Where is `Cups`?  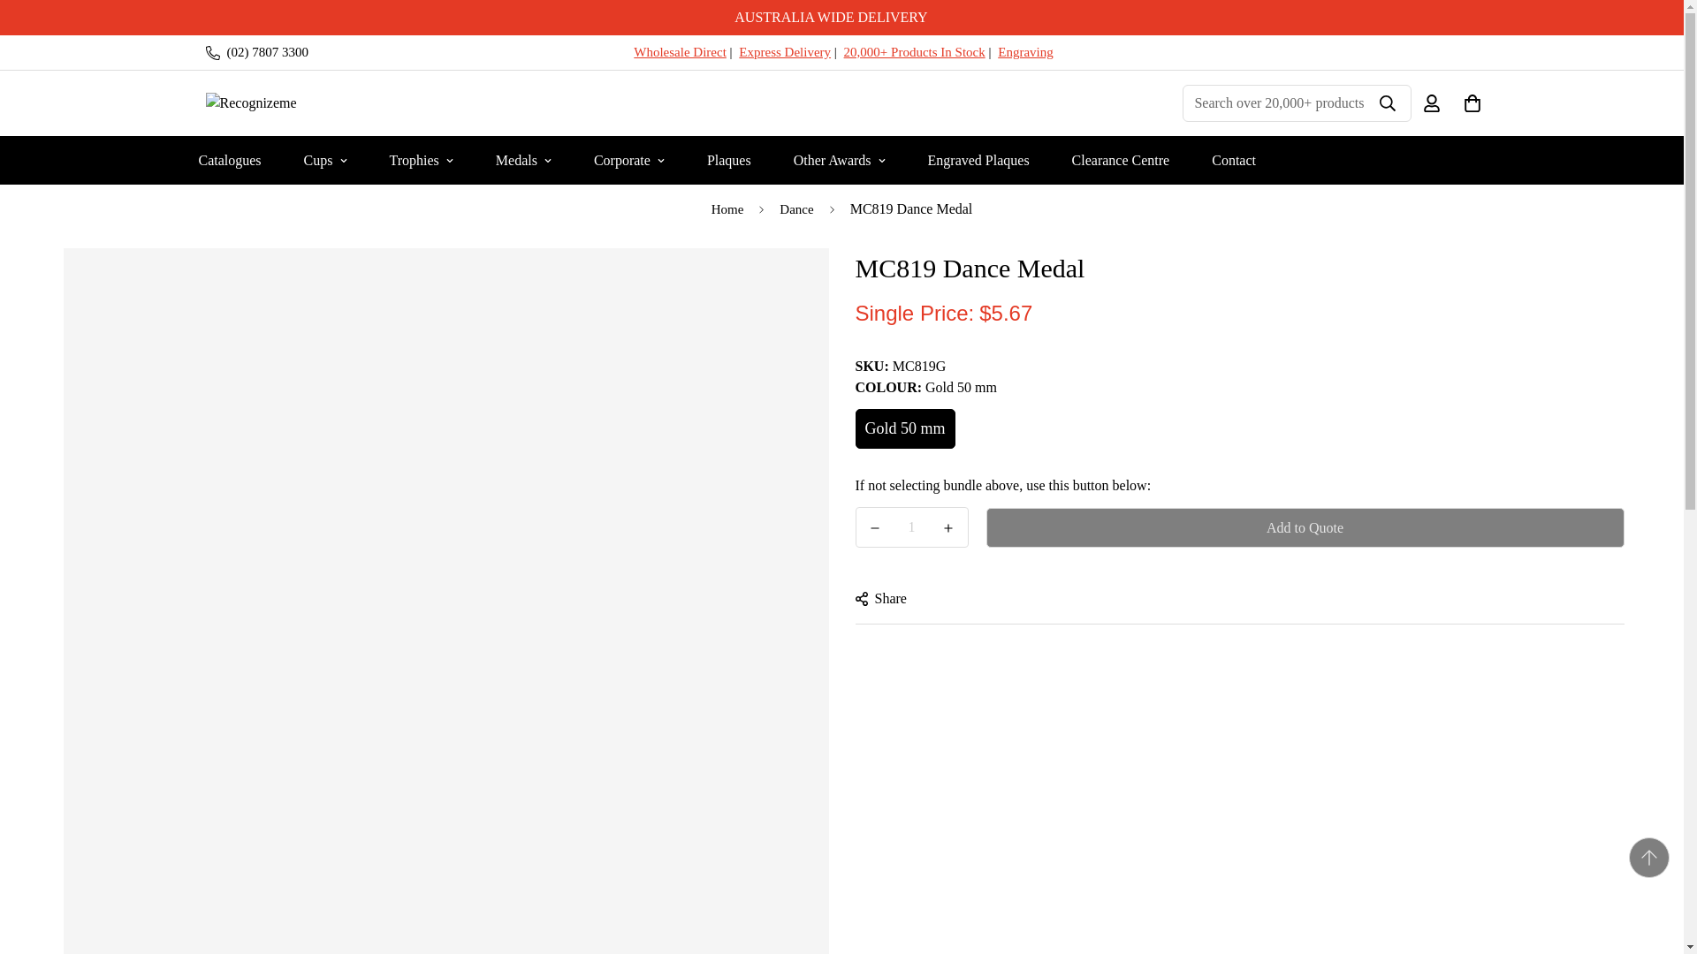 Cups is located at coordinates (325, 161).